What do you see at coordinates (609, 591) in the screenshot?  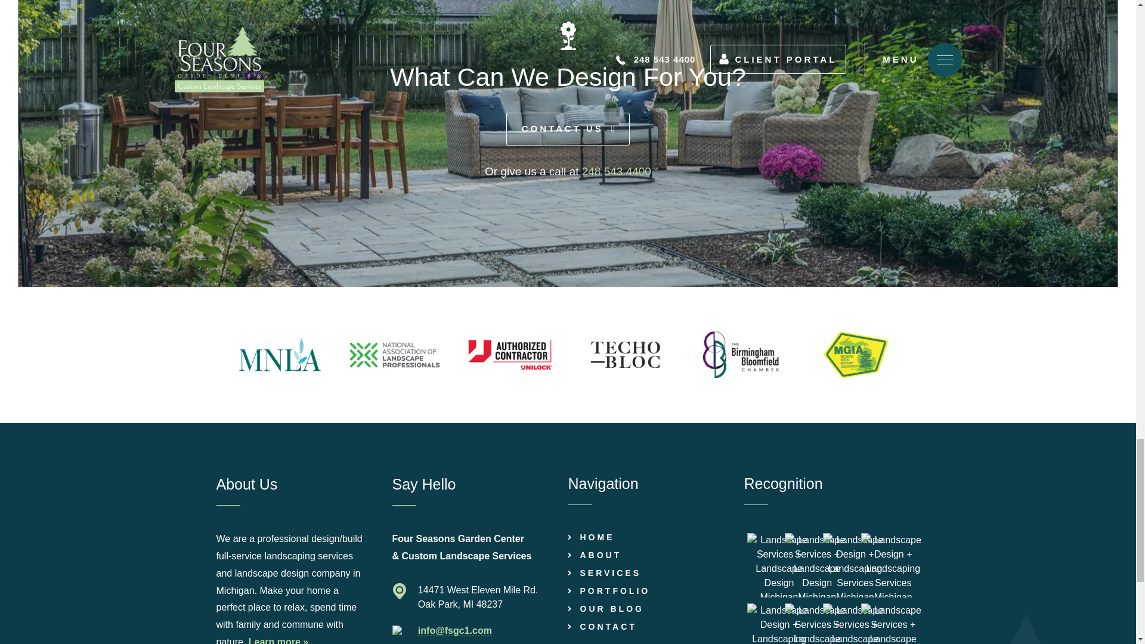 I see `PORTFOLIO` at bounding box center [609, 591].